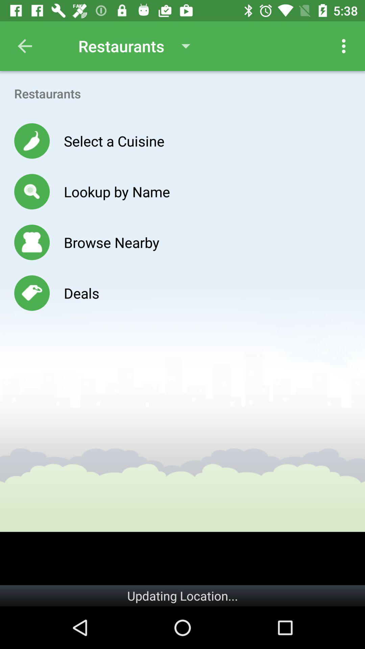 The width and height of the screenshot is (365, 649). What do you see at coordinates (182, 596) in the screenshot?
I see `flip to updating location... item` at bounding box center [182, 596].